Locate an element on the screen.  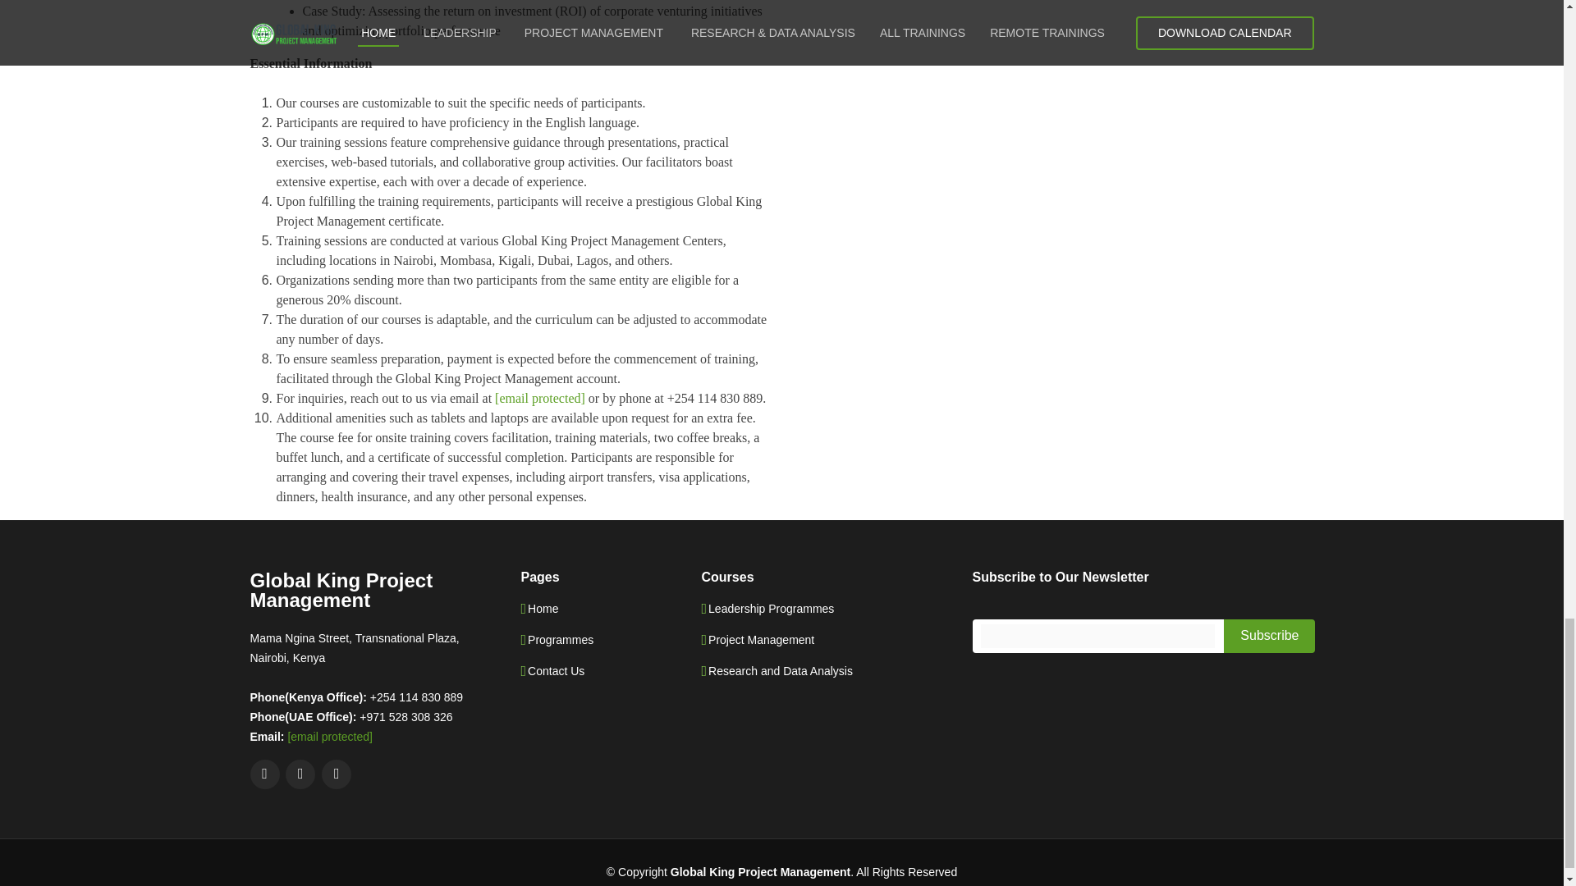
Home is located at coordinates (543, 609).